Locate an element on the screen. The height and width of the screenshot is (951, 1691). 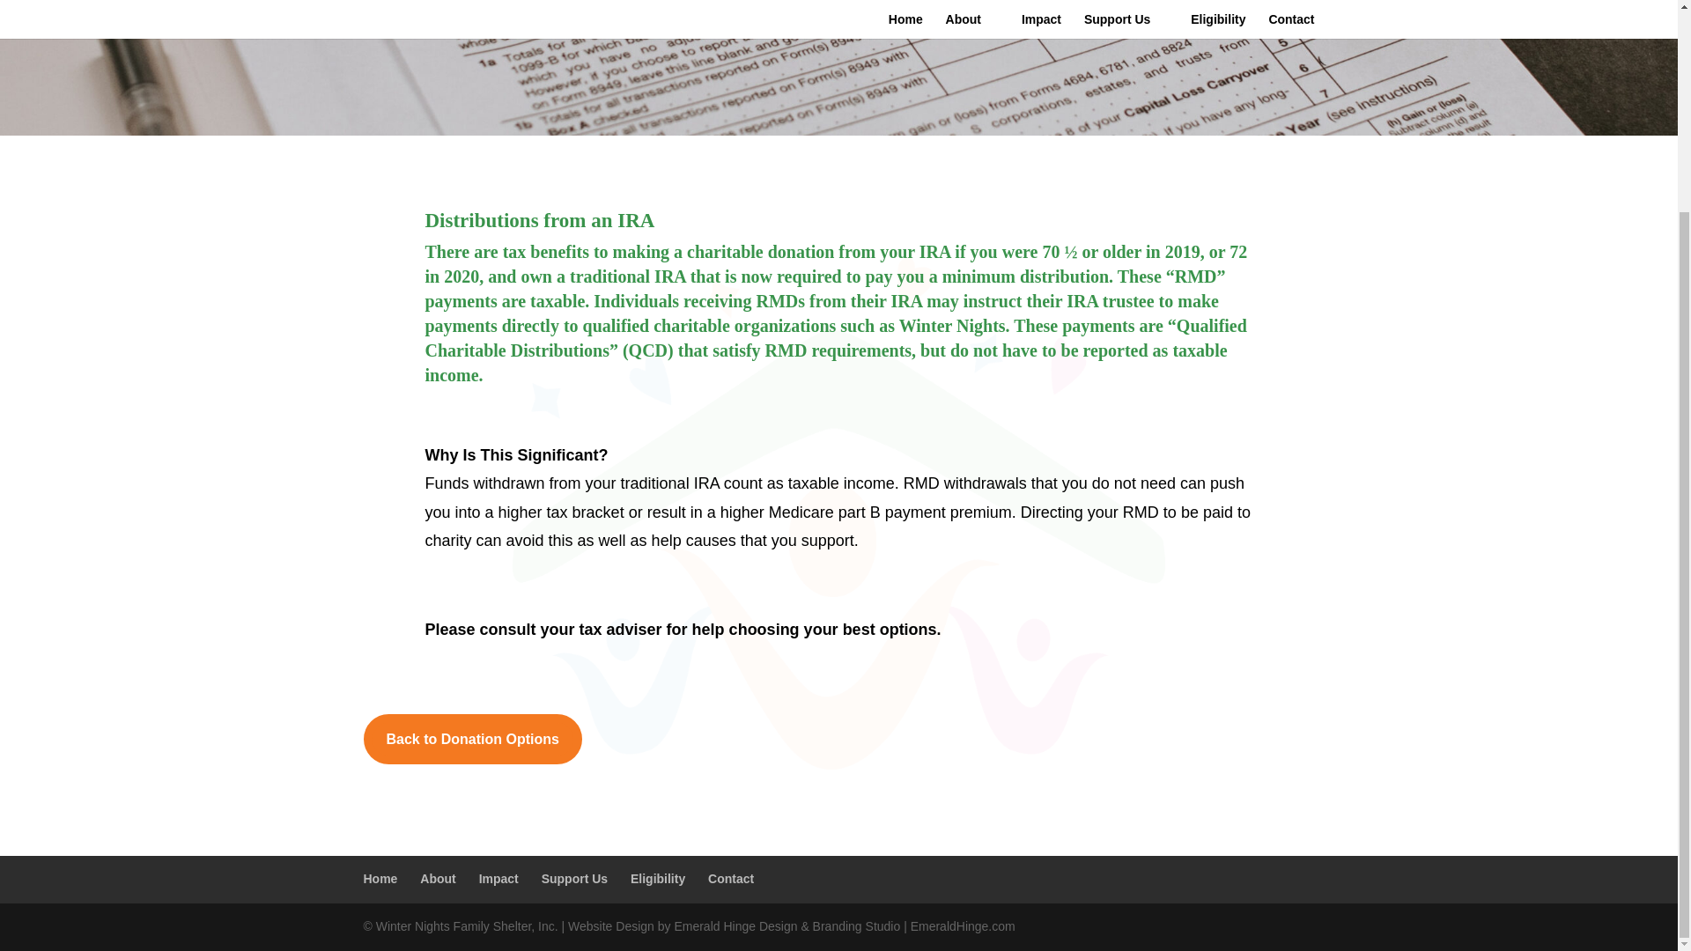
Home is located at coordinates (380, 879).